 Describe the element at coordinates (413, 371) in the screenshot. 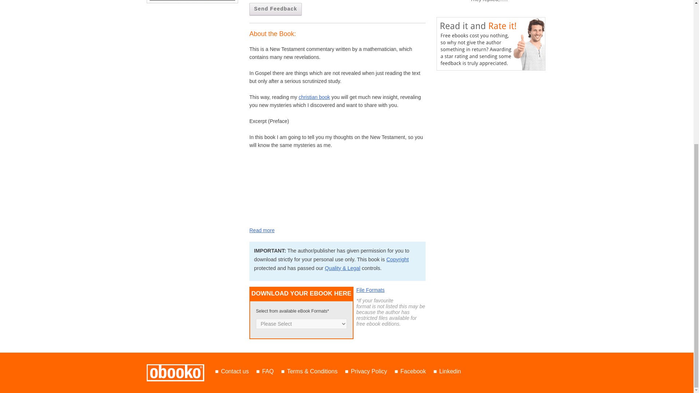

I see `Facebook` at that location.